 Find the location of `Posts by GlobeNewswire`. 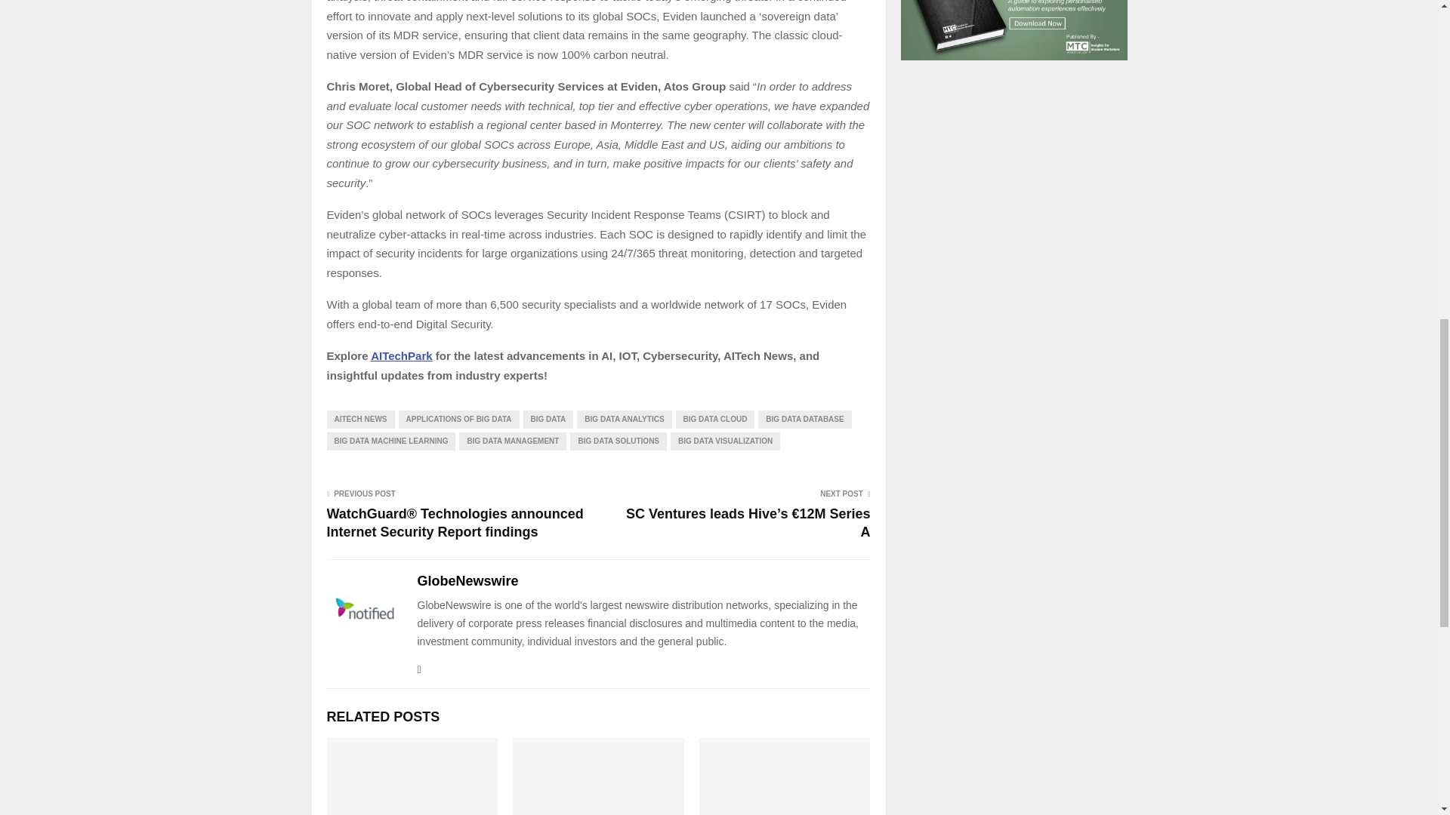

Posts by GlobeNewswire is located at coordinates (467, 581).